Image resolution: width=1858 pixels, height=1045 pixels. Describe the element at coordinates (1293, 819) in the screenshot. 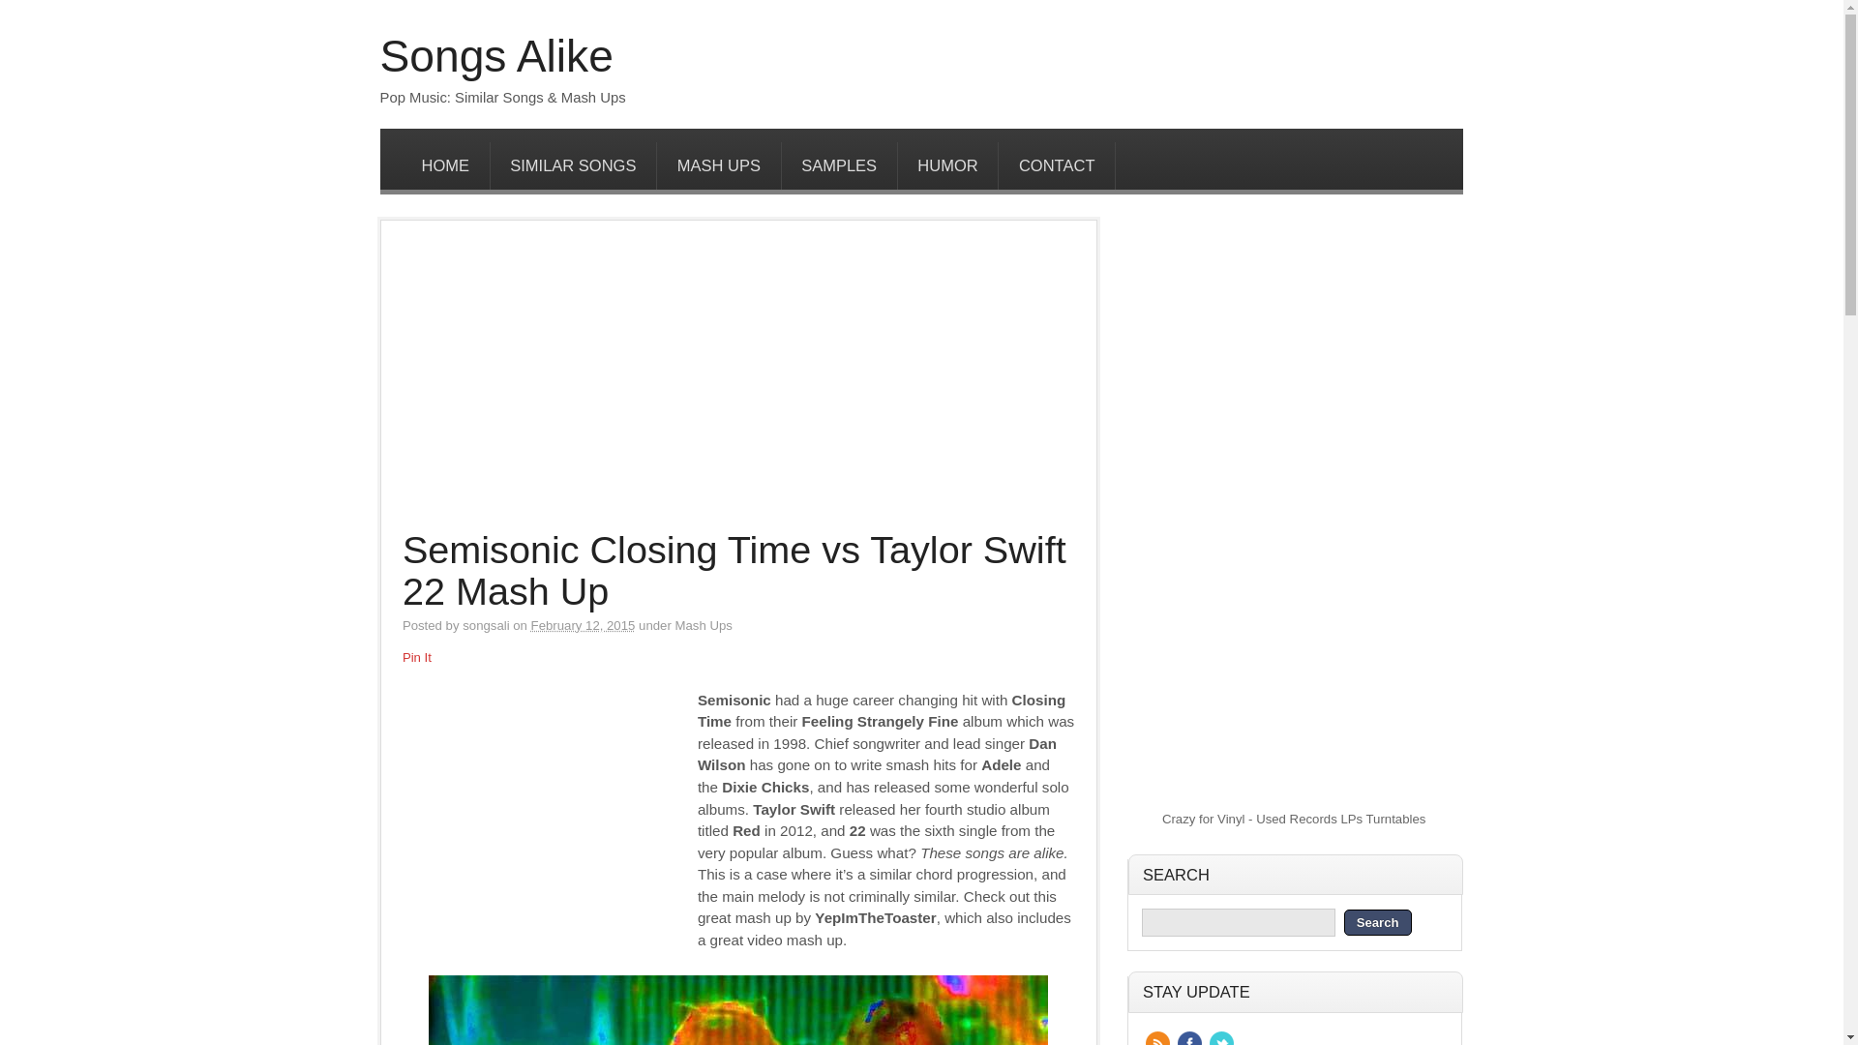

I see `Crazy for Vinyl - Used Records LPs Turntables` at that location.